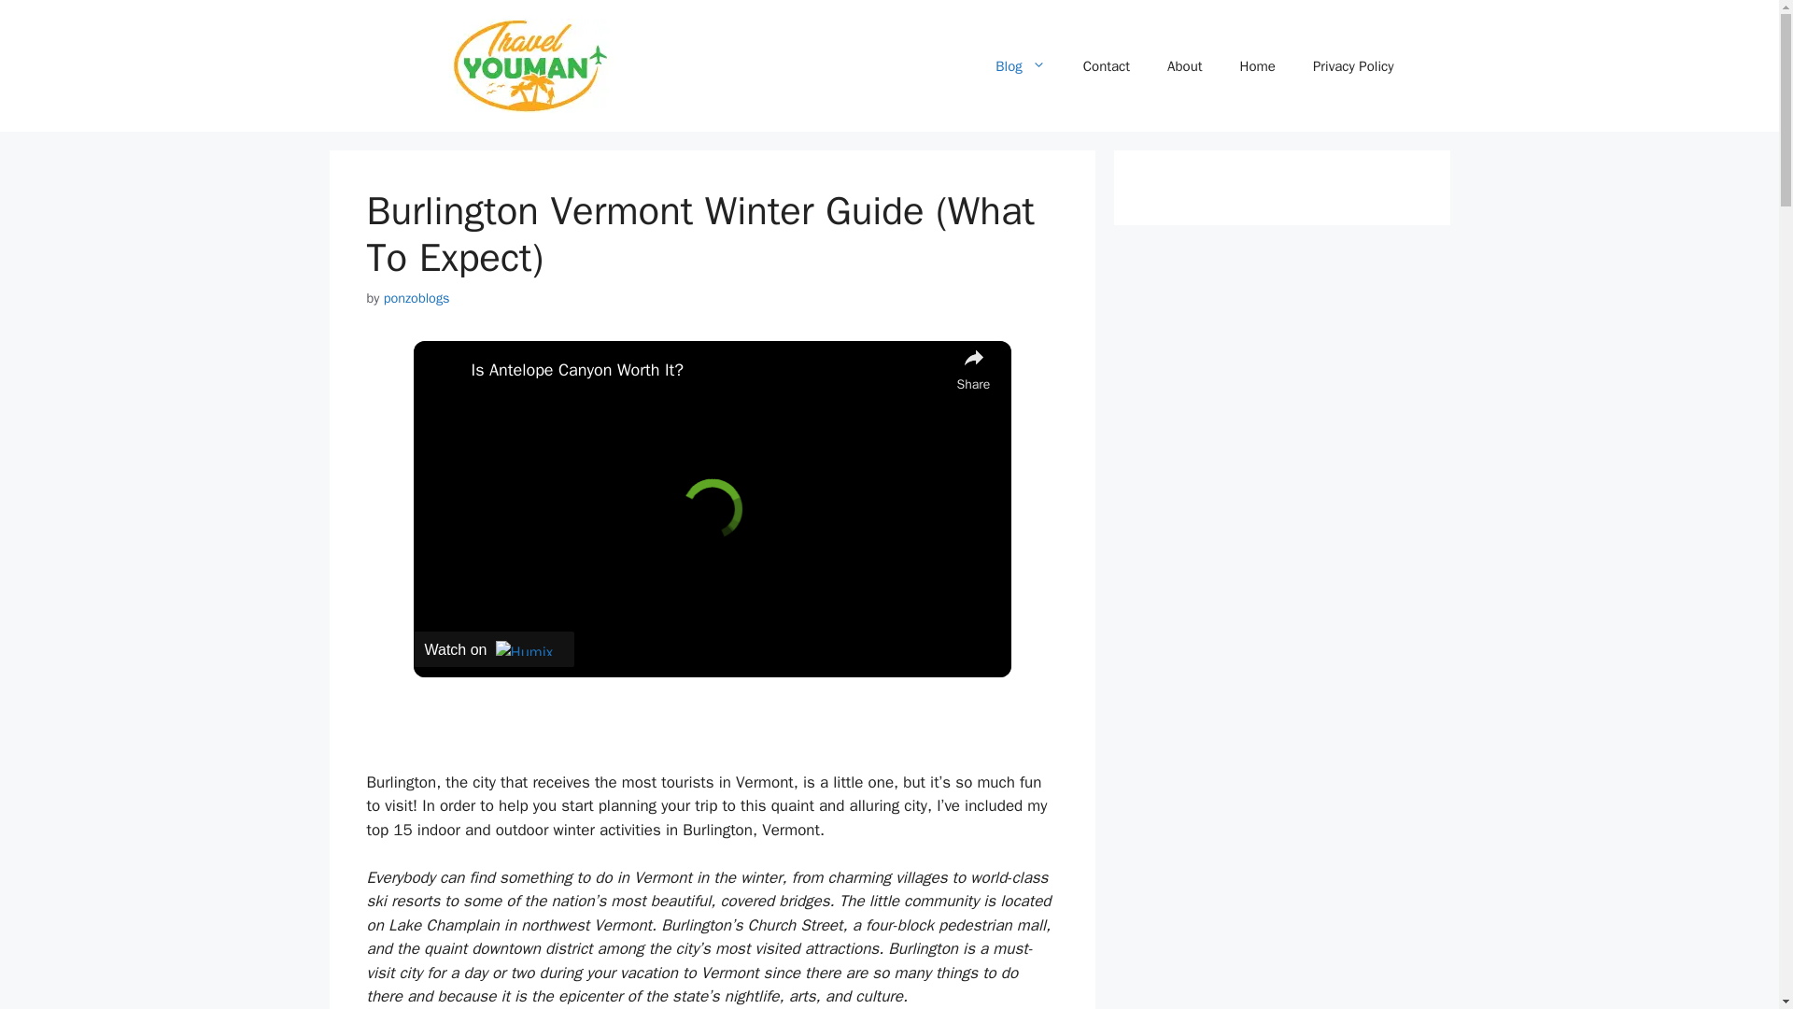  What do you see at coordinates (1257, 65) in the screenshot?
I see `Home` at bounding box center [1257, 65].